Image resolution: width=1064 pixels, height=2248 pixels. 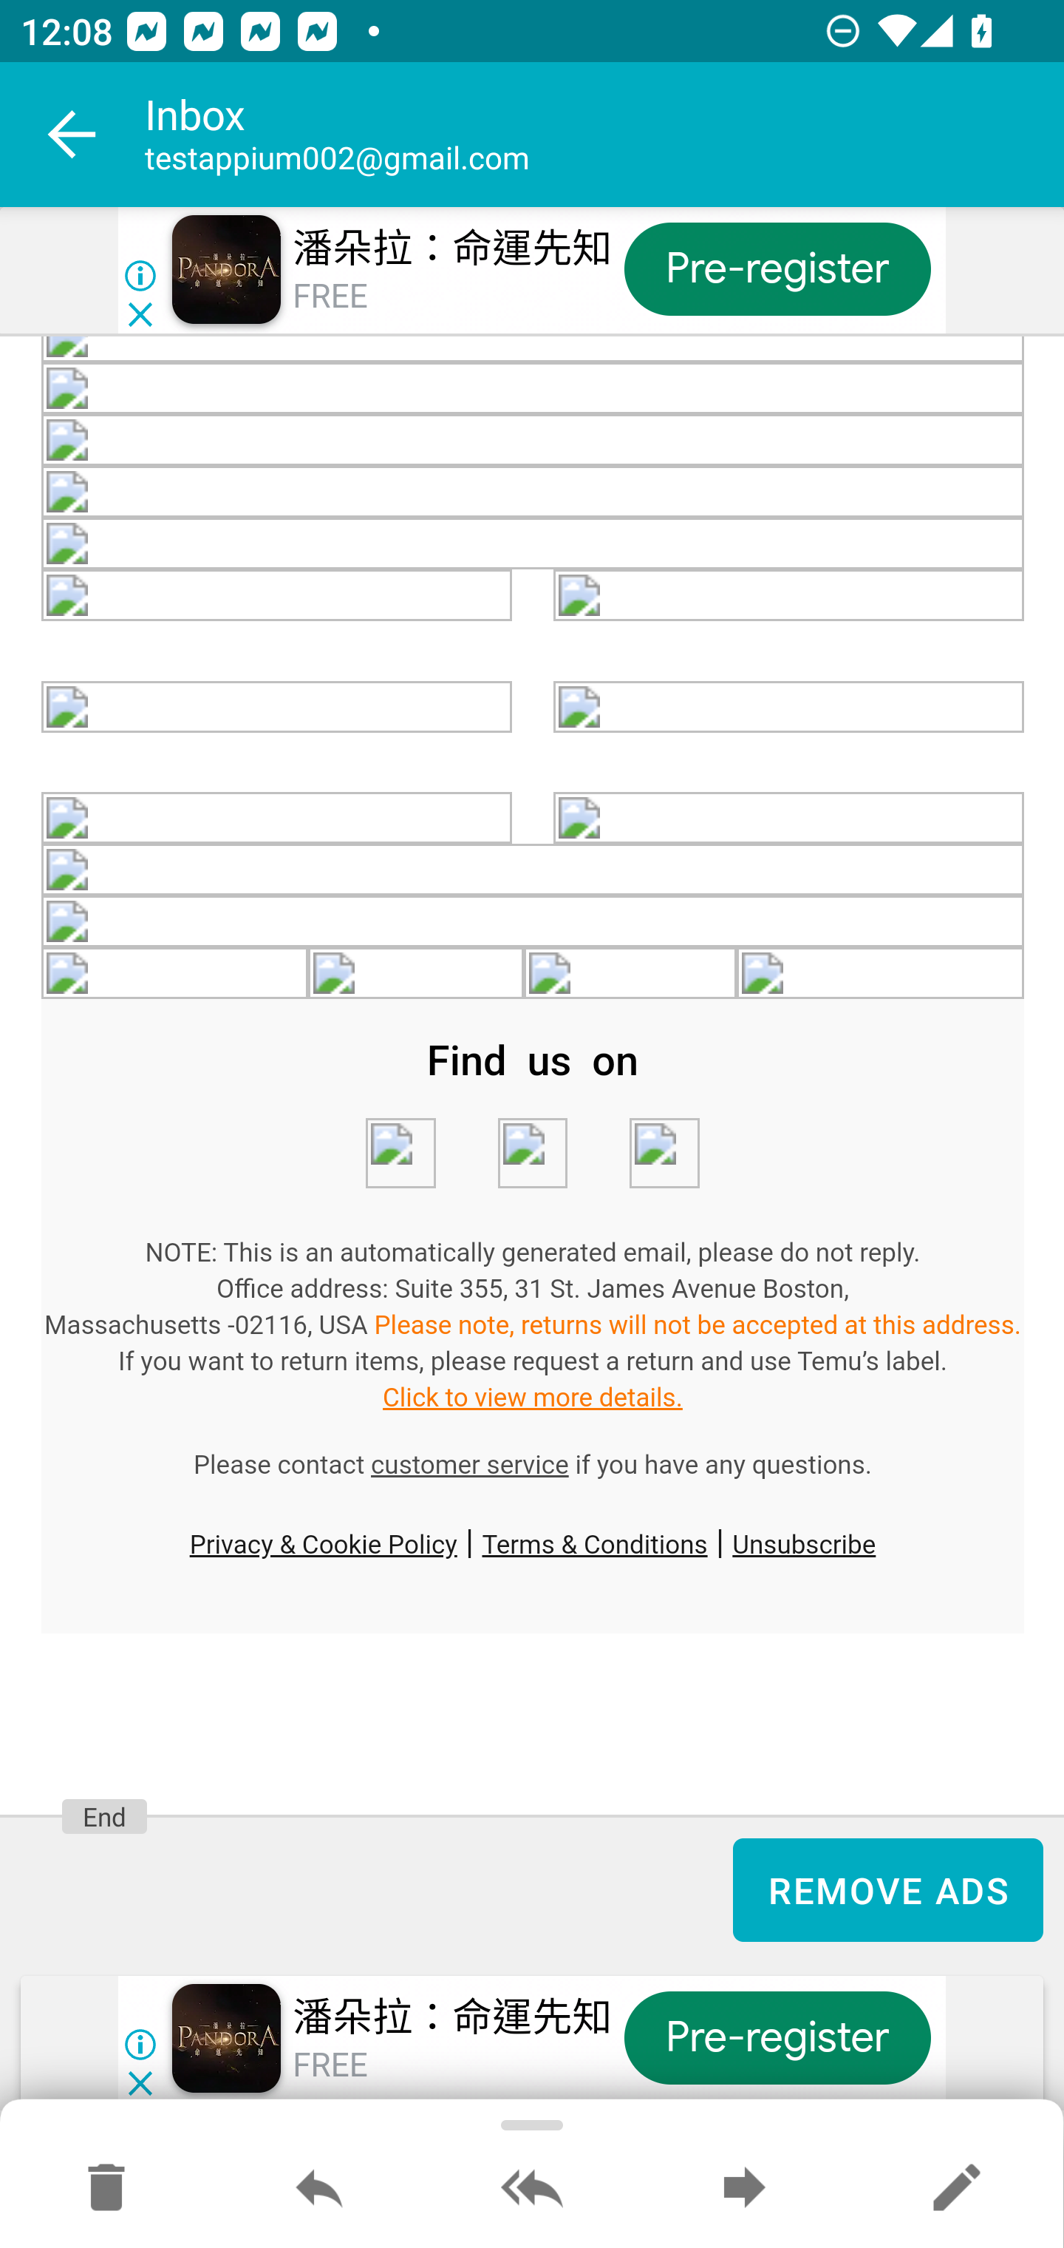 I want to click on data:, so click(x=631, y=973).